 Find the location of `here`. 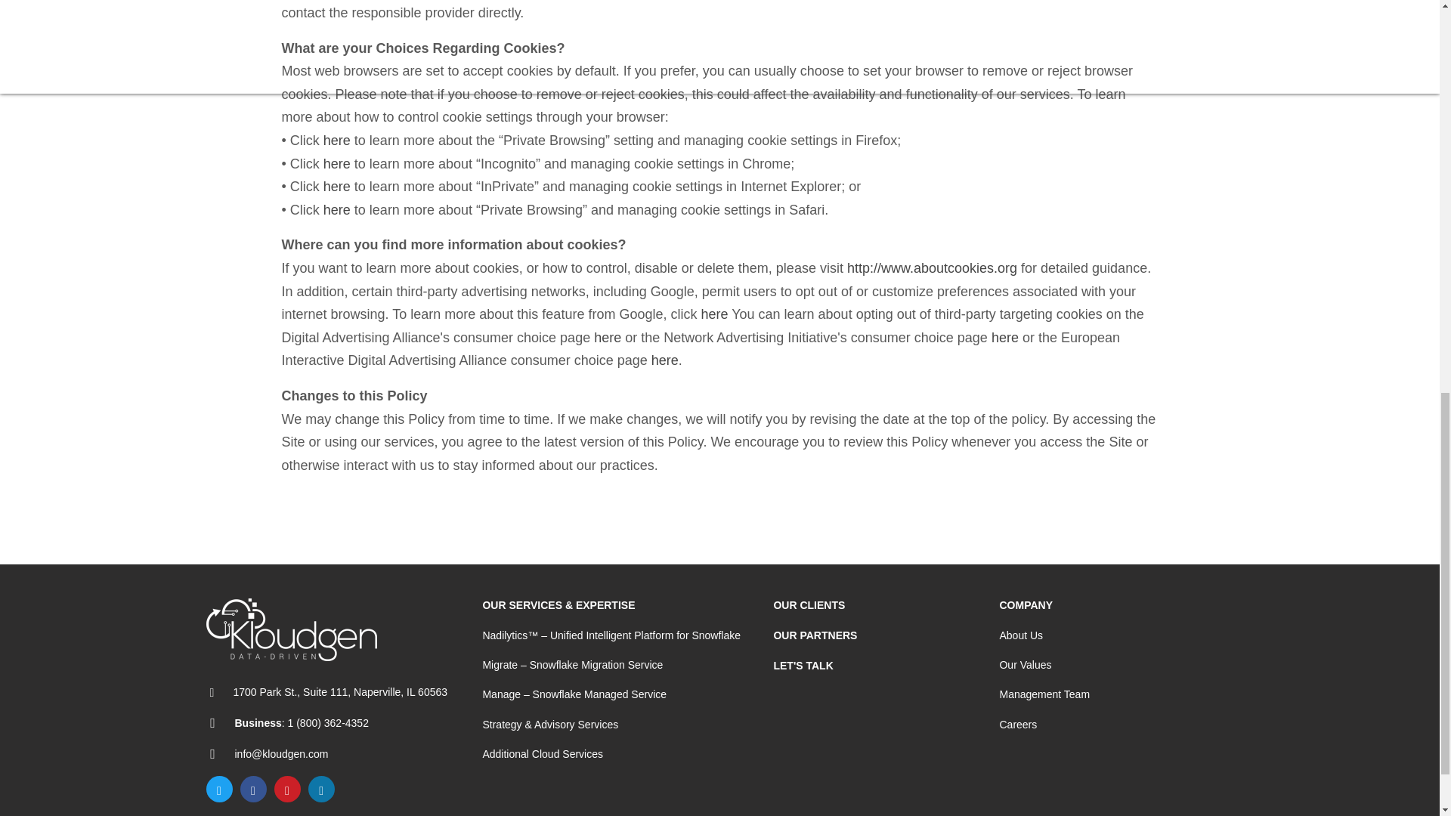

here is located at coordinates (337, 210).